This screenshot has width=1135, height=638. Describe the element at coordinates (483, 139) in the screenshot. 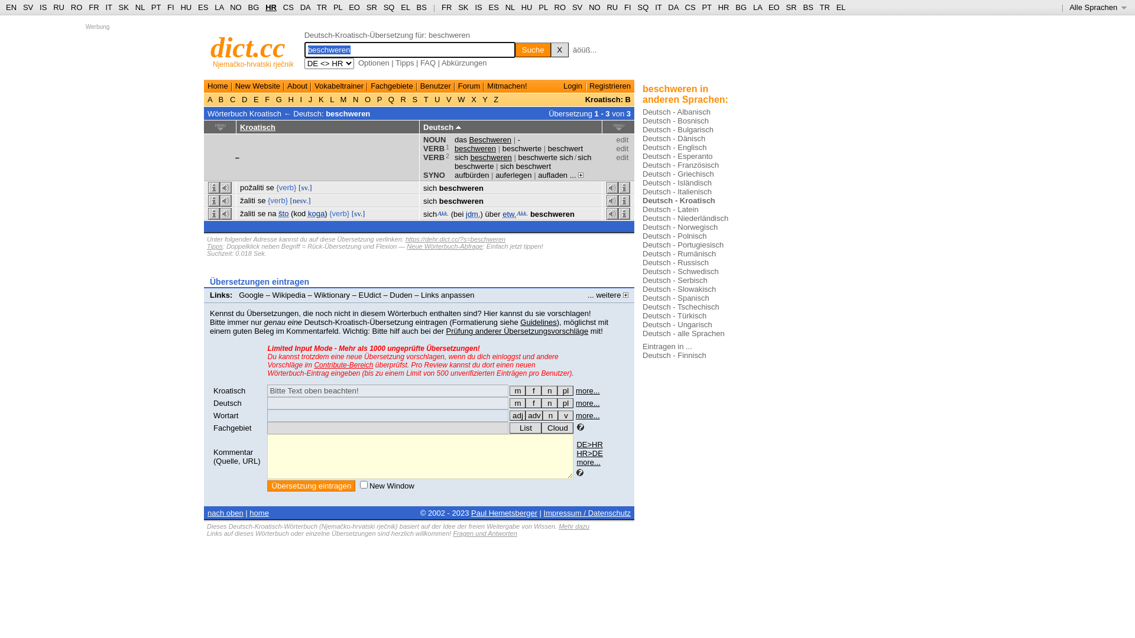

I see `das Beschweren` at that location.